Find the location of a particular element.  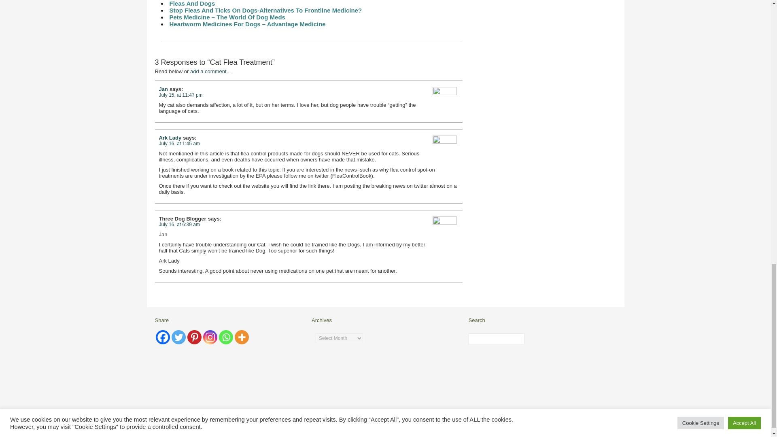

add a comment... is located at coordinates (210, 71).